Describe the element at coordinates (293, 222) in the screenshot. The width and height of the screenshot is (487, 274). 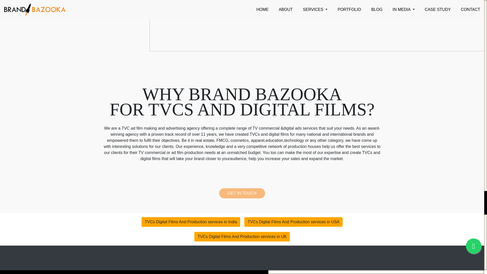
I see `TVCs Digital Films And Production services in USA` at that location.